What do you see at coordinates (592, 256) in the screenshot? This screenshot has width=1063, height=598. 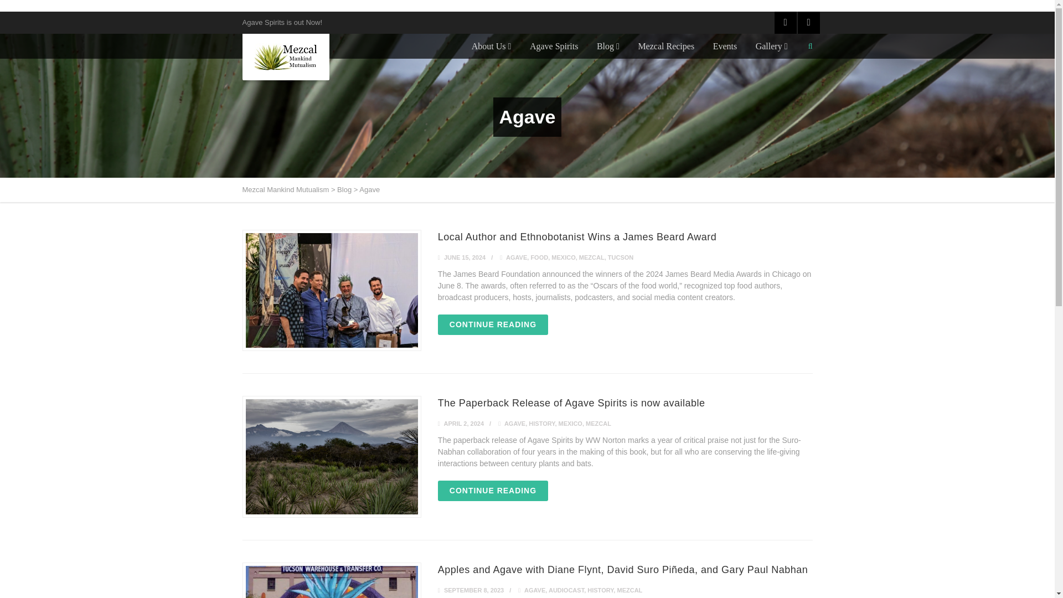 I see `MEZCAL` at bounding box center [592, 256].